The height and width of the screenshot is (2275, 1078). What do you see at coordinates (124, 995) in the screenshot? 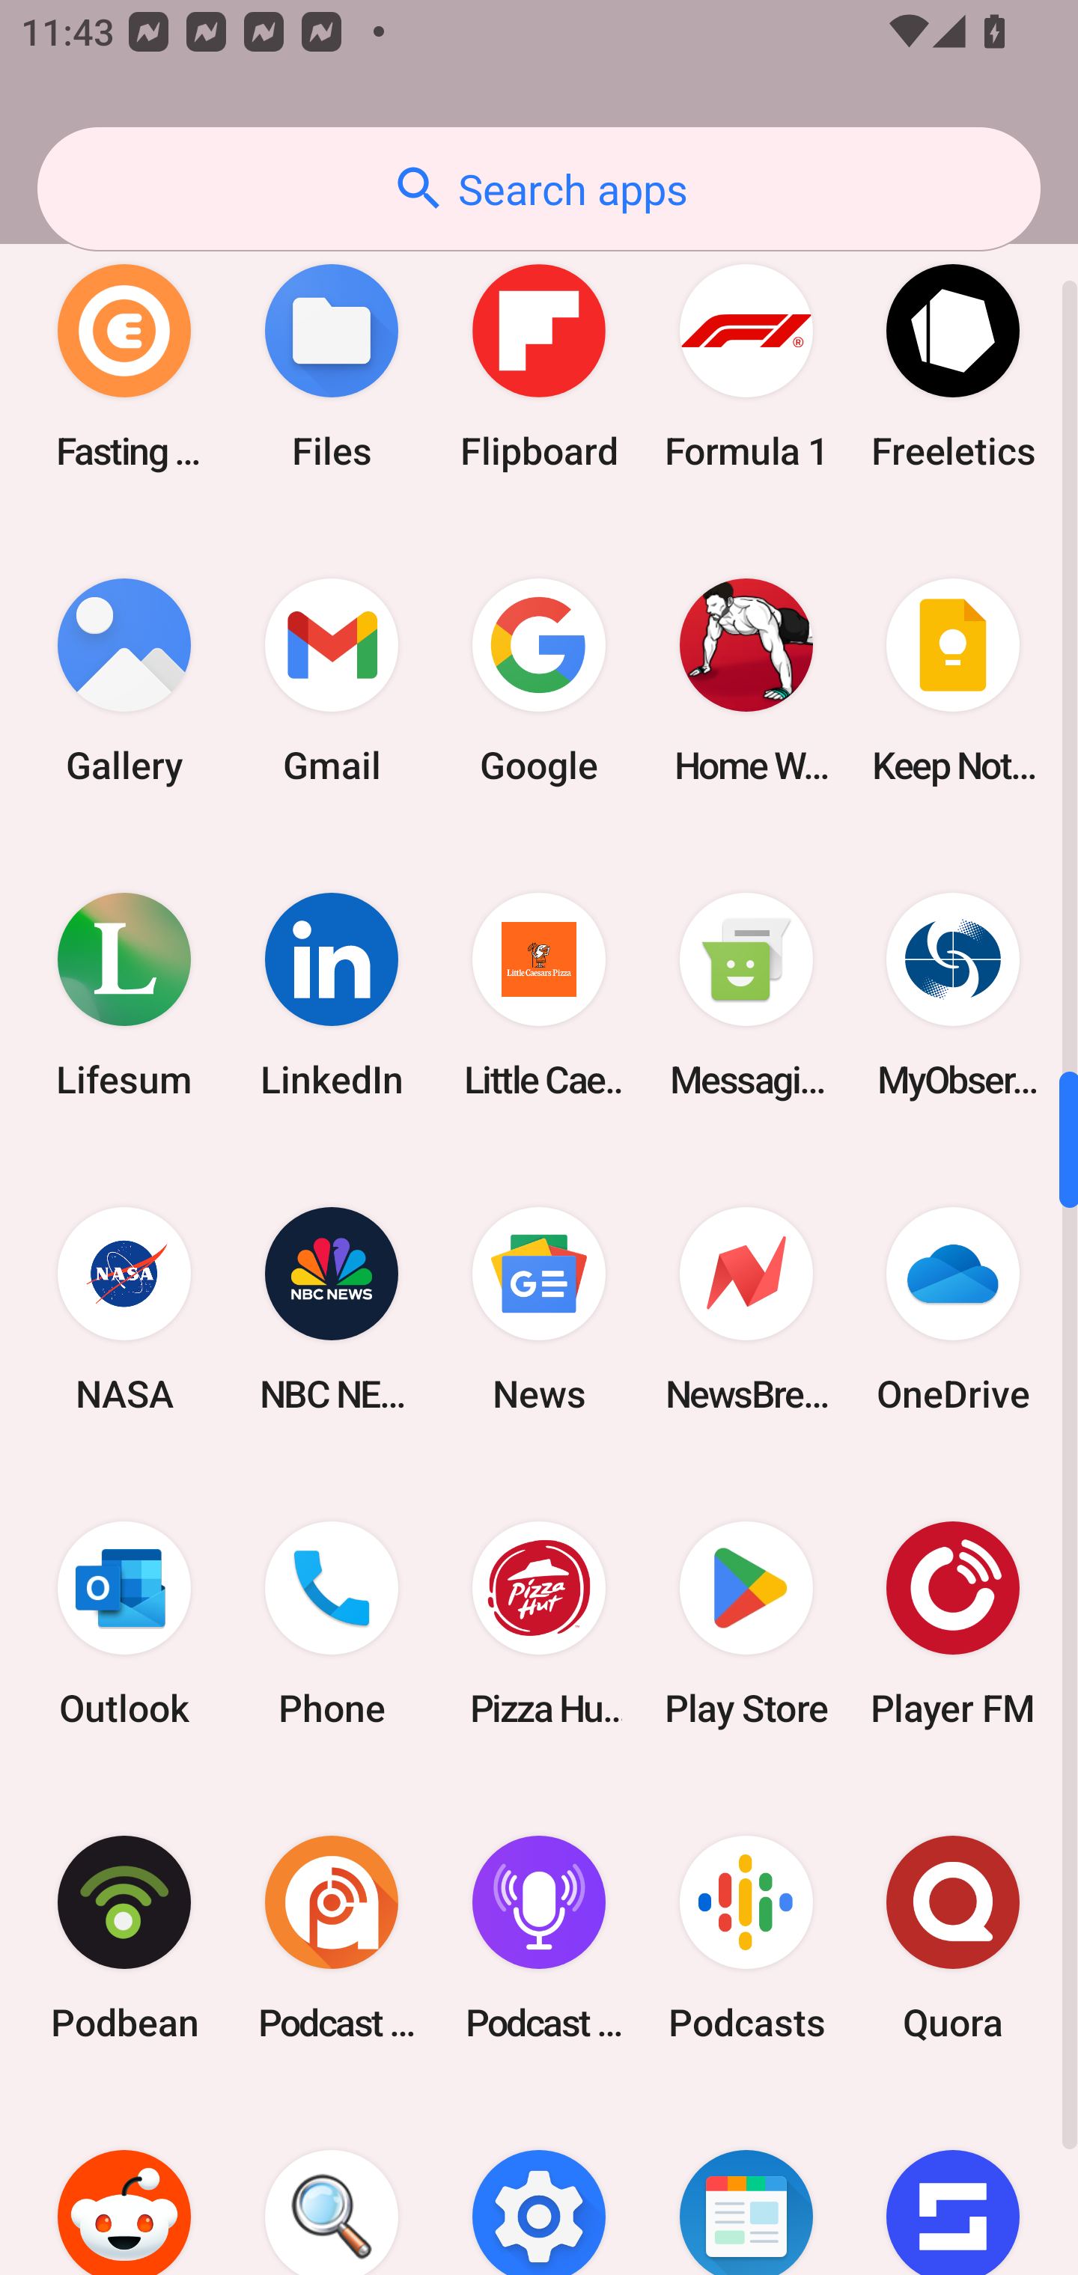
I see `Lifesum` at bounding box center [124, 995].